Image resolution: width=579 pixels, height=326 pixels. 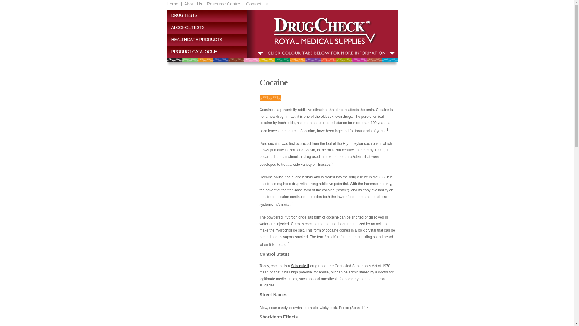 I want to click on  About Us |, so click(x=194, y=4).